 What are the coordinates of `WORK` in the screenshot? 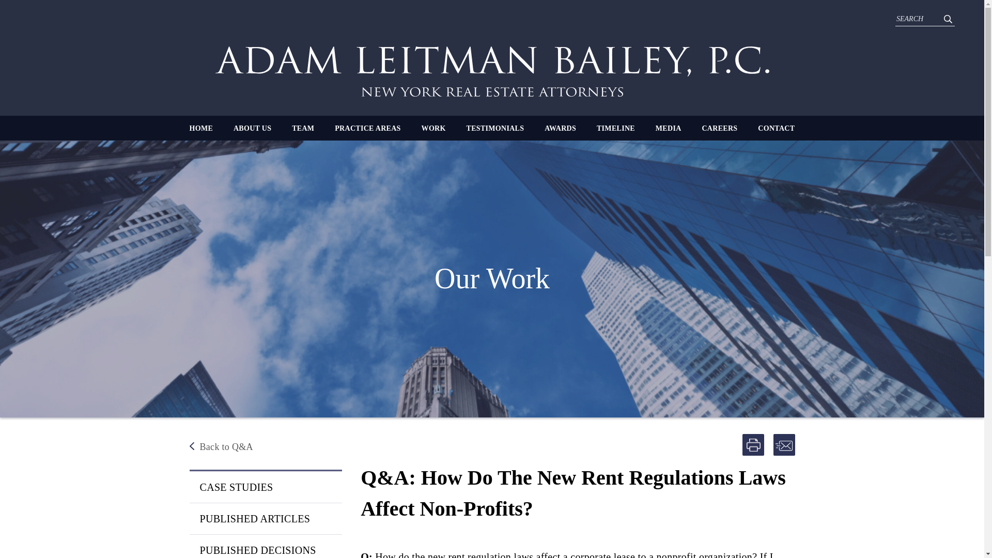 It's located at (433, 128).